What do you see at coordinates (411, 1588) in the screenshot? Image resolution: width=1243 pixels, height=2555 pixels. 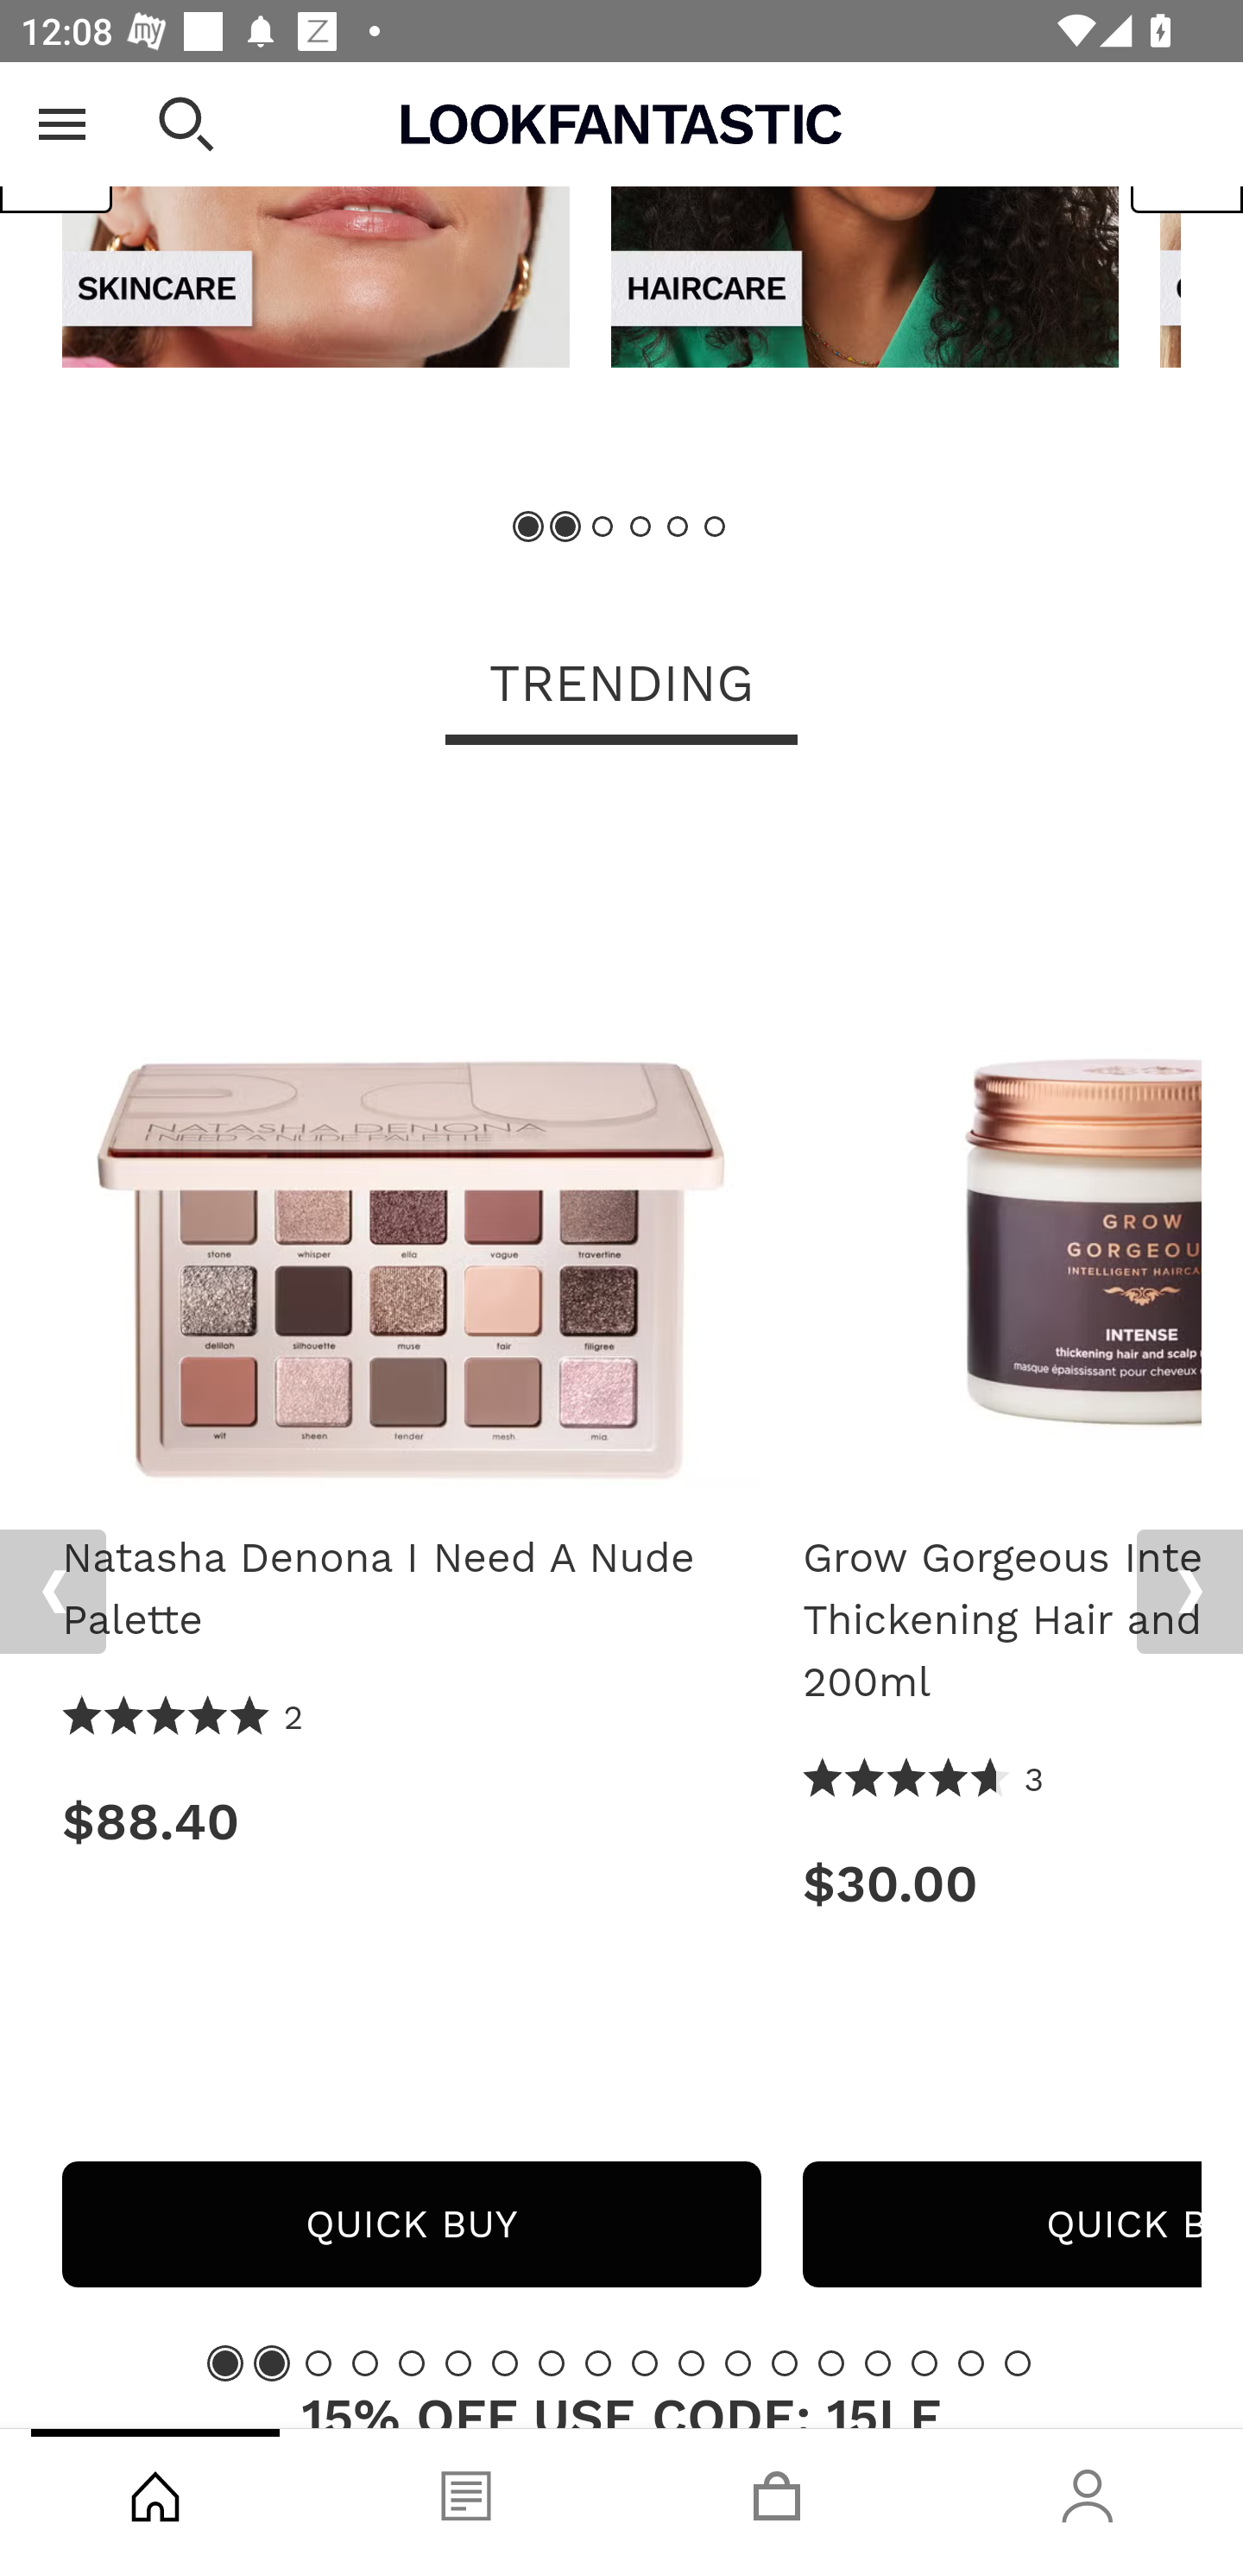 I see `Natasha Denona I Need A Nude Palette` at bounding box center [411, 1588].